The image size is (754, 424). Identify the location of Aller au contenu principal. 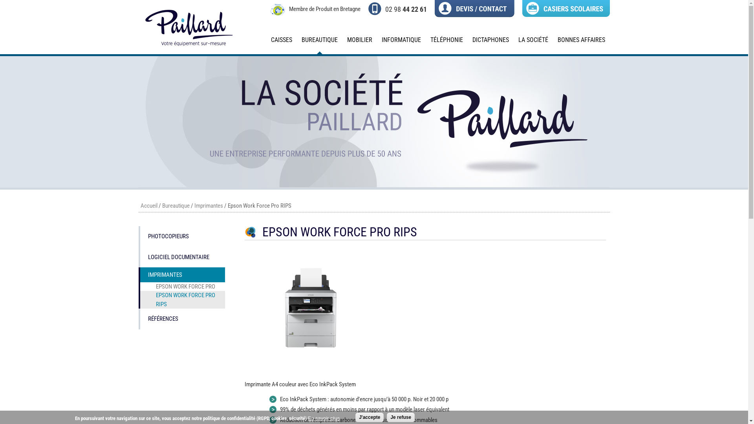
(25, 0).